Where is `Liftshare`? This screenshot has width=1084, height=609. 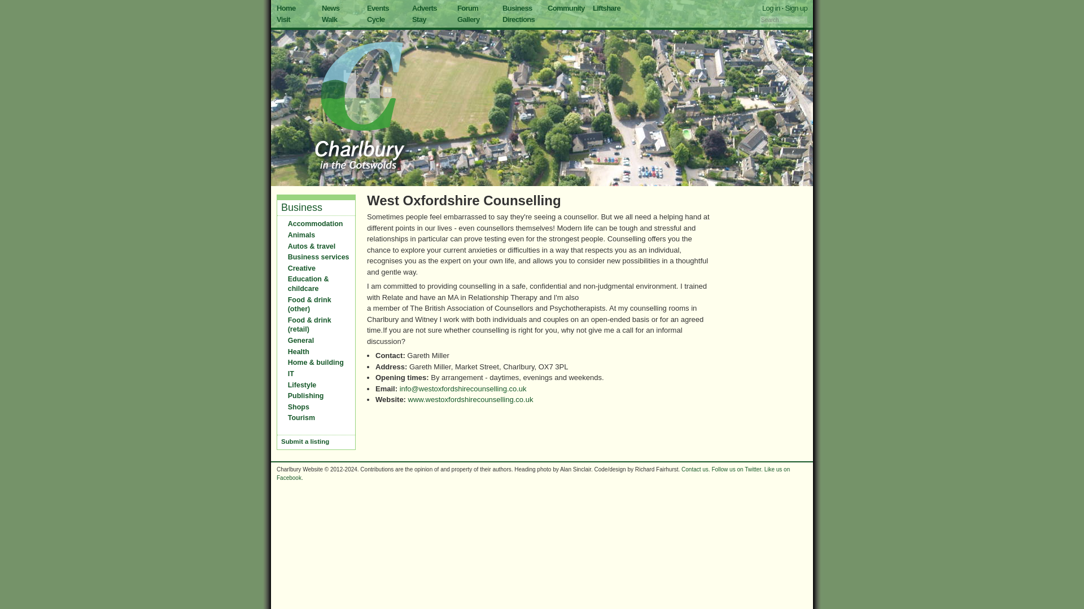
Liftshare is located at coordinates (606, 8).